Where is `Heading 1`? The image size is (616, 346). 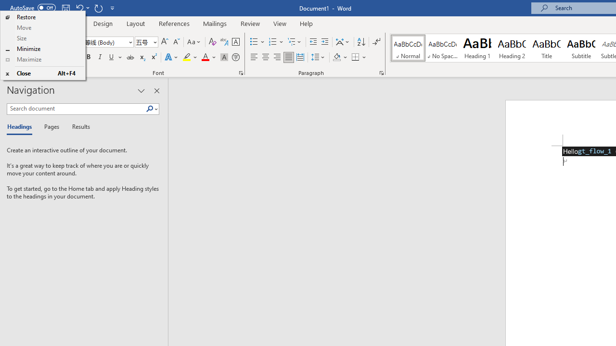 Heading 1 is located at coordinates (477, 48).